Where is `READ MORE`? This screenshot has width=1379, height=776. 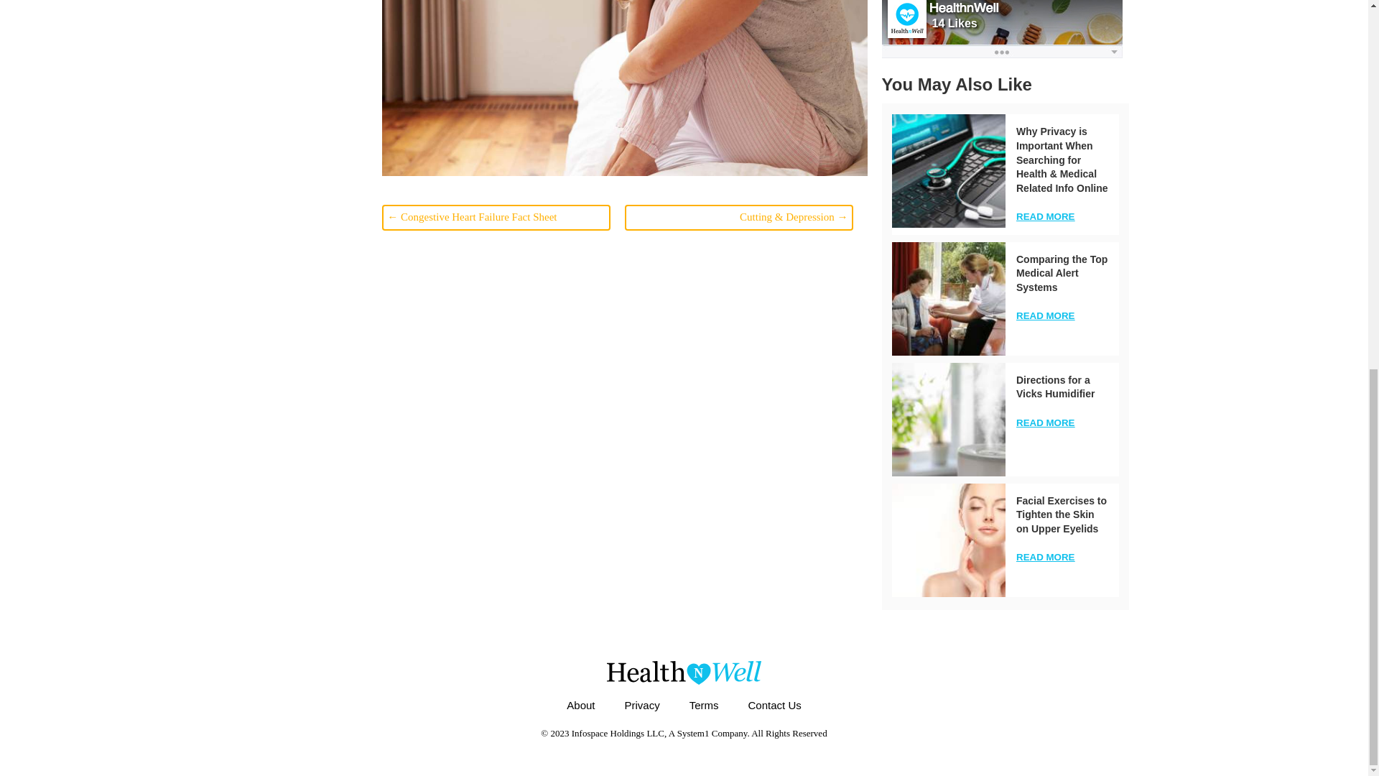
READ MORE is located at coordinates (1045, 216).